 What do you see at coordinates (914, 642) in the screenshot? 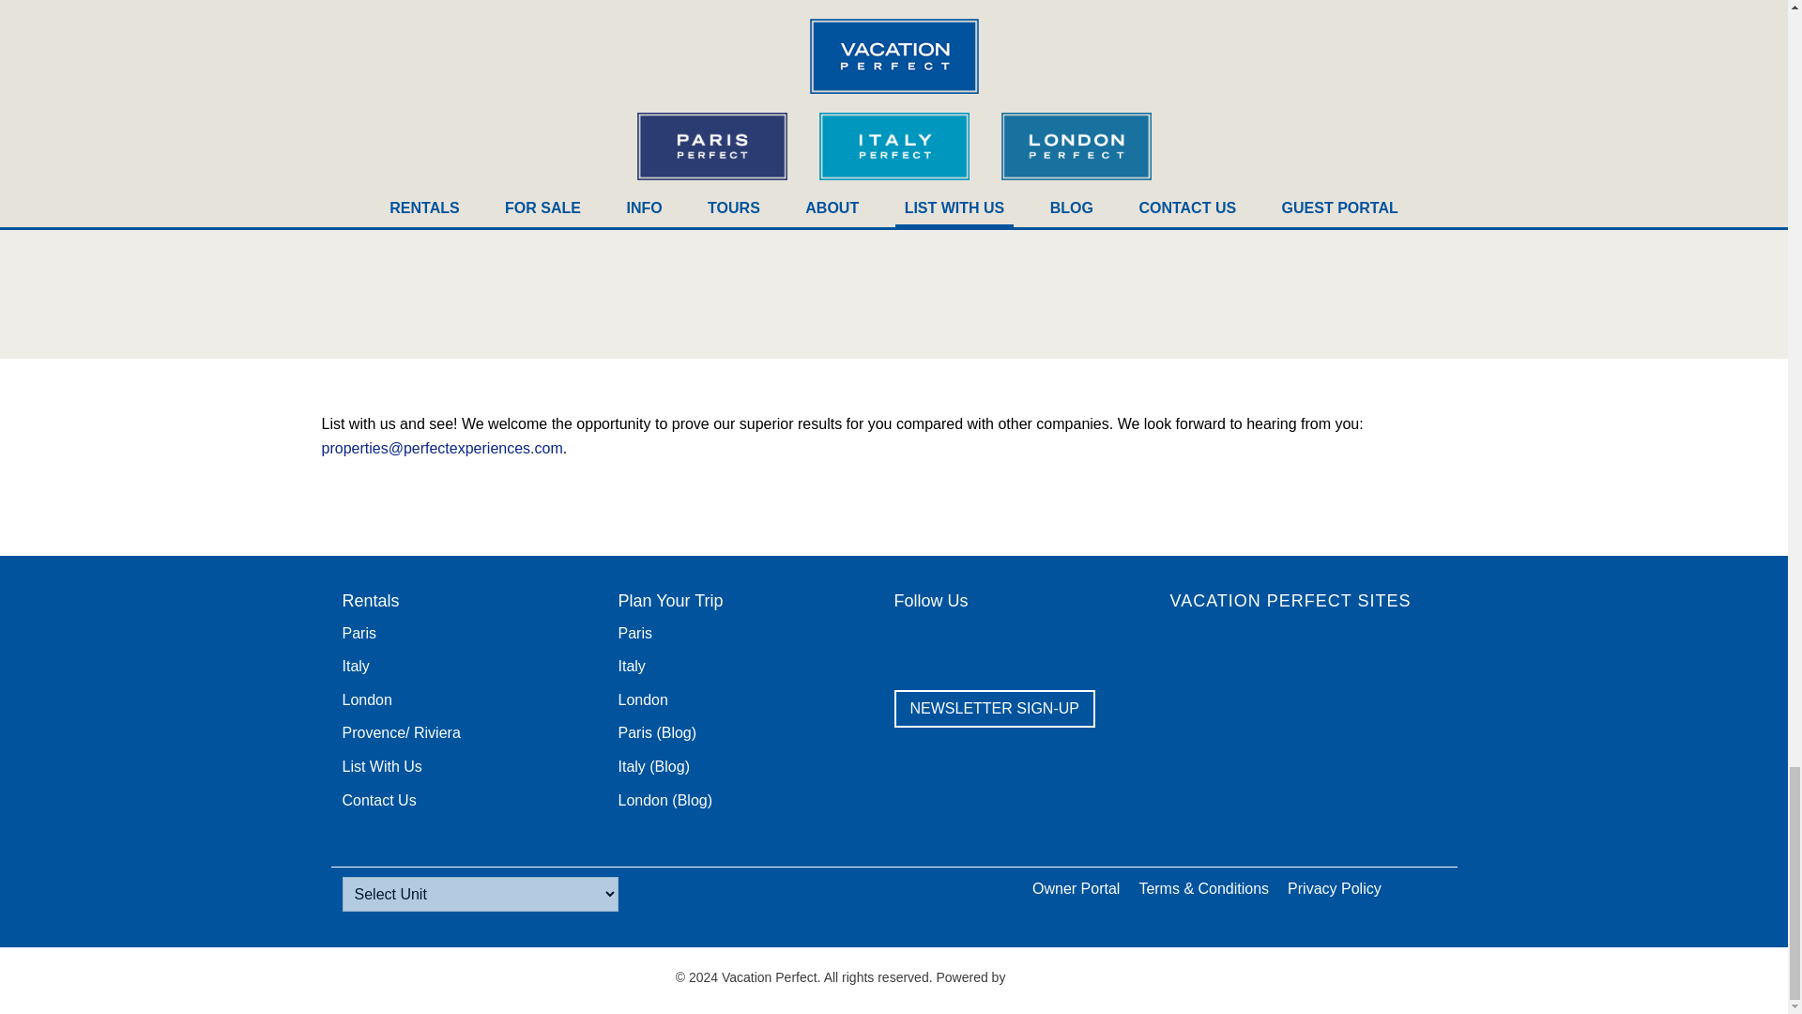
I see `Facebook` at bounding box center [914, 642].